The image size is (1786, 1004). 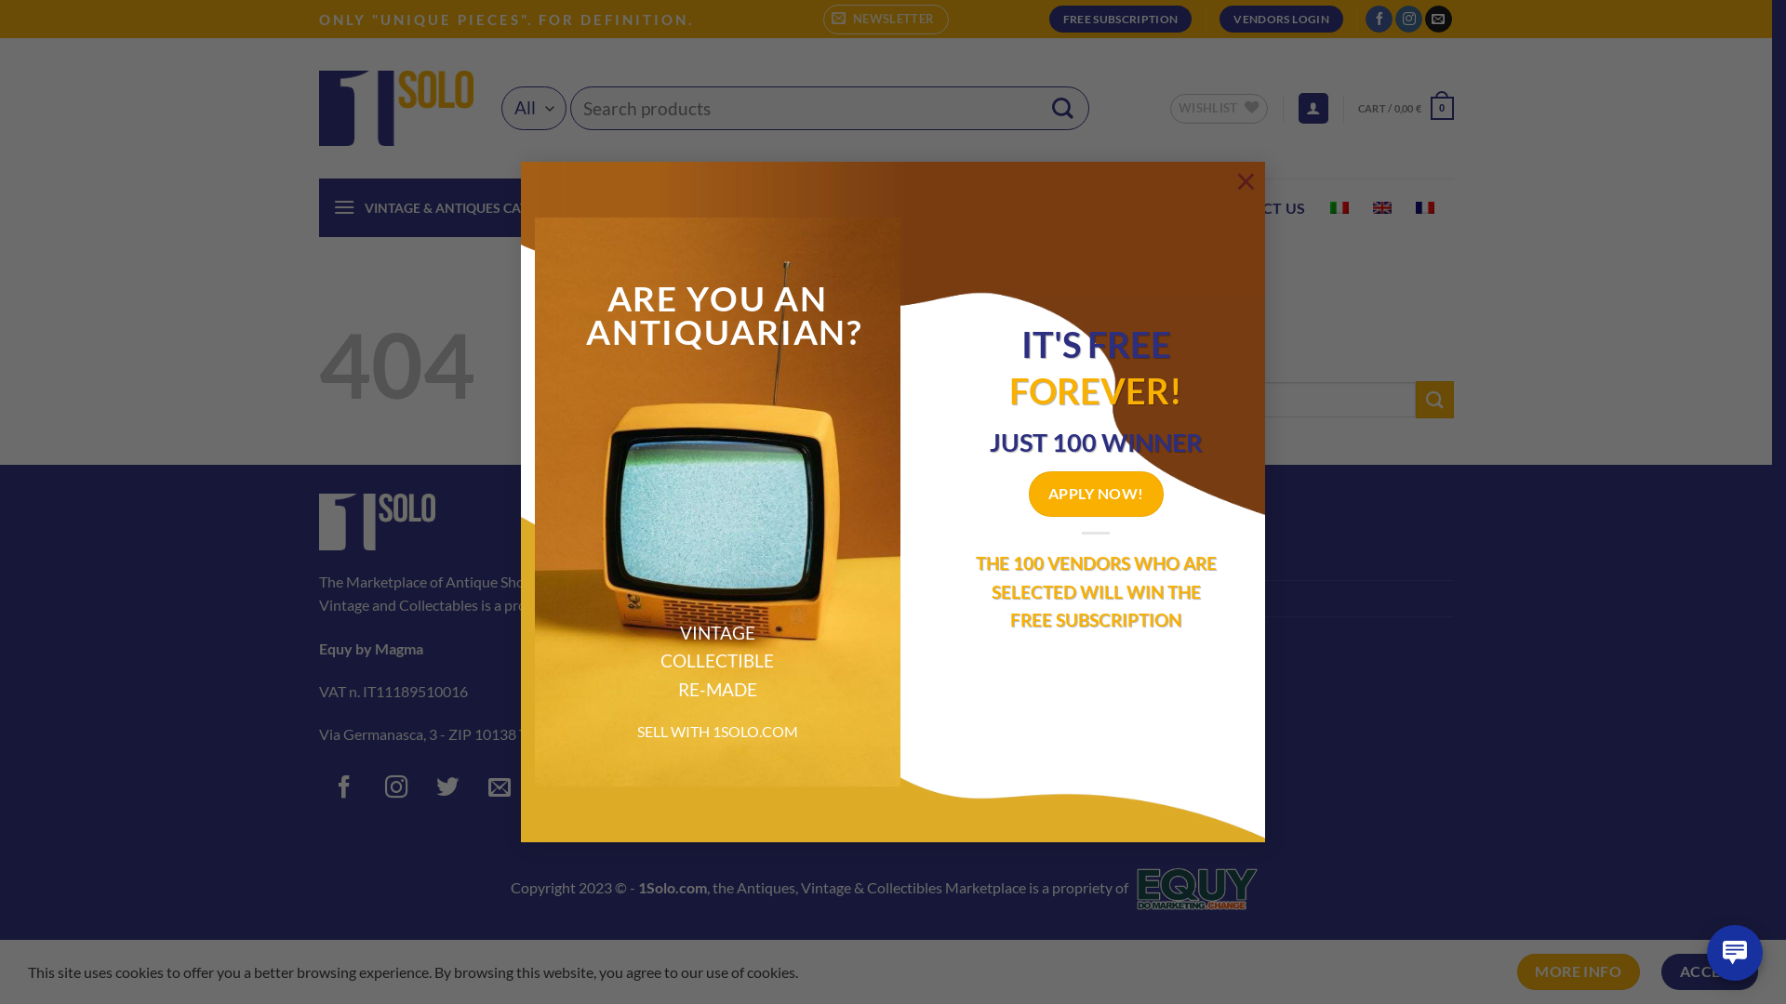 I want to click on SELLING, so click(x=1148, y=208).